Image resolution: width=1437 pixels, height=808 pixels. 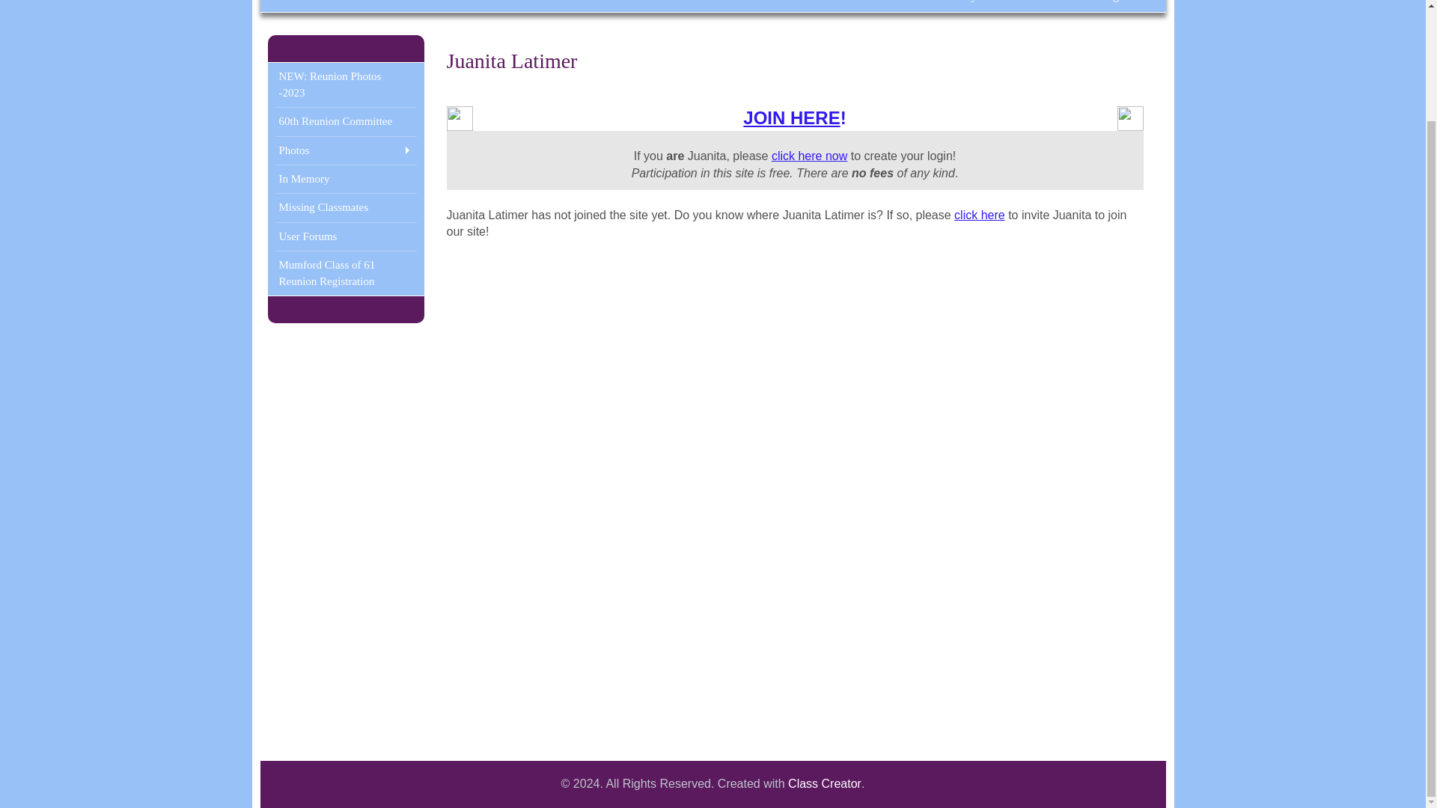 What do you see at coordinates (346, 150) in the screenshot?
I see `Photos` at bounding box center [346, 150].